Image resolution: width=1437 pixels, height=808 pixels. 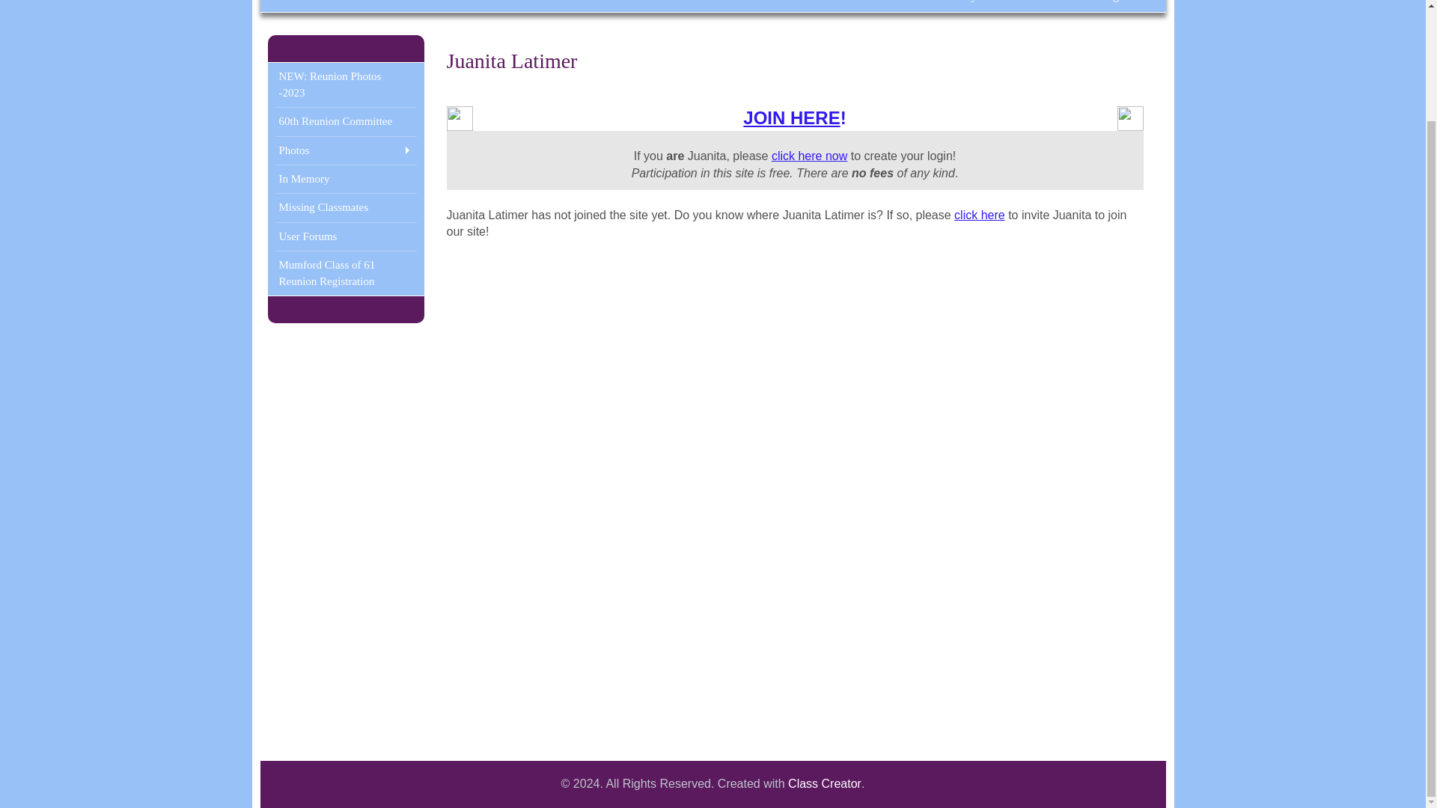 What do you see at coordinates (346, 150) in the screenshot?
I see `Photos` at bounding box center [346, 150].